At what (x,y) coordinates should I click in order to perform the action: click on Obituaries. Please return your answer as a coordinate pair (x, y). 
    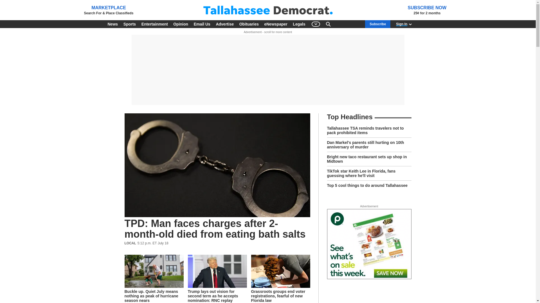
    Looking at the image, I should click on (249, 24).